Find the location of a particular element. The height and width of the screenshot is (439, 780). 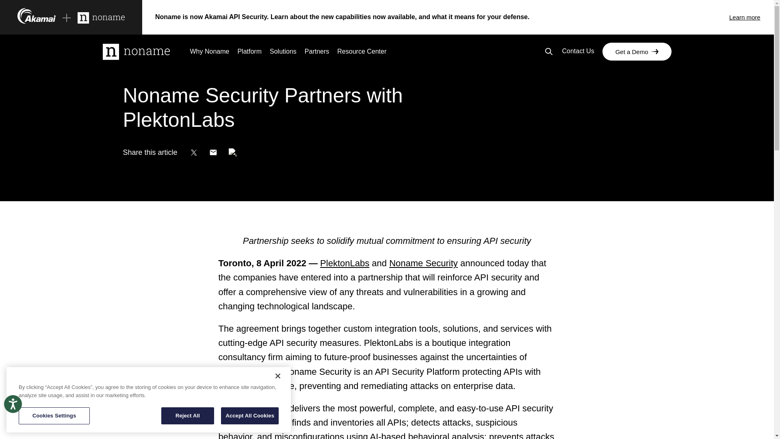

Accessibility is located at coordinates (20, 411).